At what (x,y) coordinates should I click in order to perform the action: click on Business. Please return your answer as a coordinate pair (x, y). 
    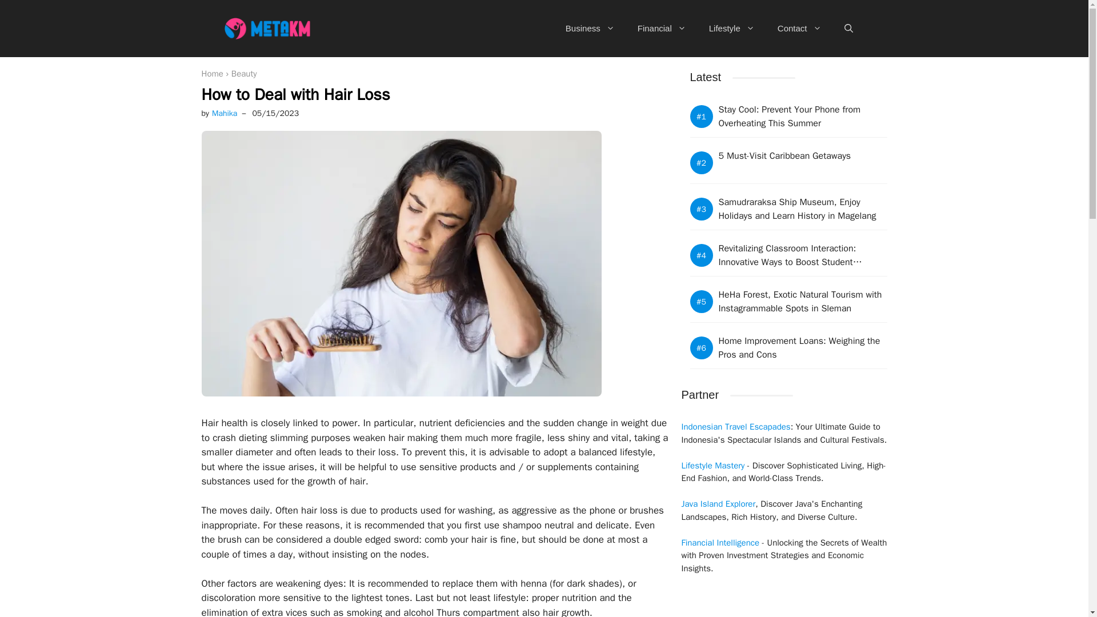
    Looking at the image, I should click on (590, 29).